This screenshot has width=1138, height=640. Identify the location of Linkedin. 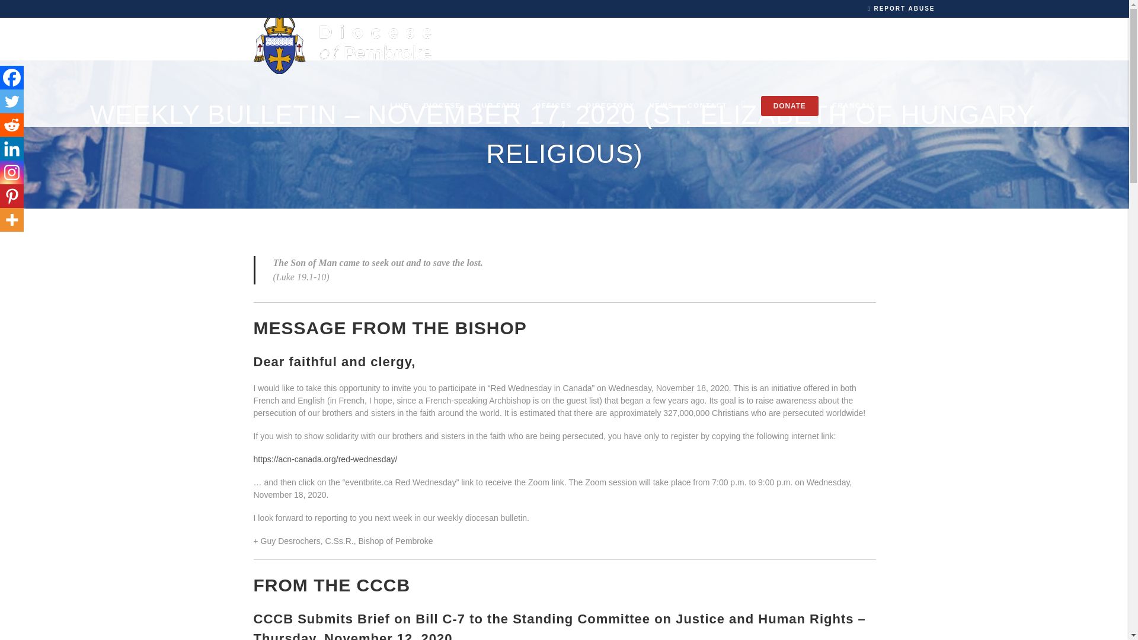
(12, 149).